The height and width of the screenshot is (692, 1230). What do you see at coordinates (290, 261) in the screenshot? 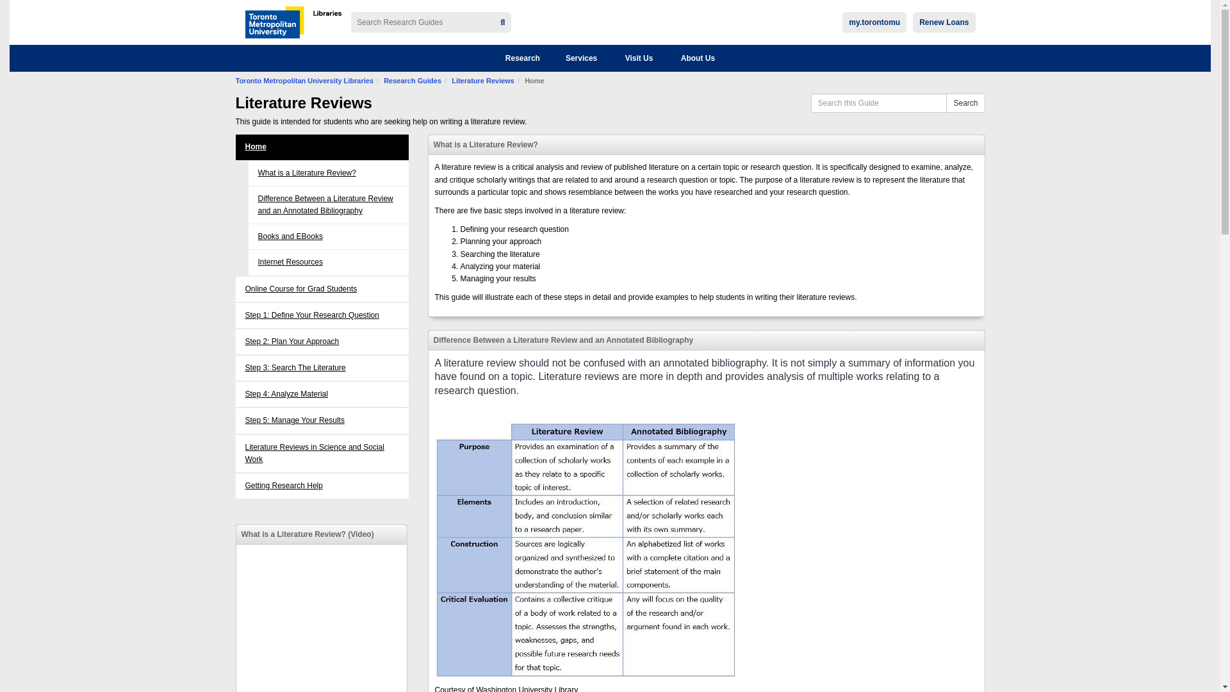
I see `Internet Resources` at bounding box center [290, 261].